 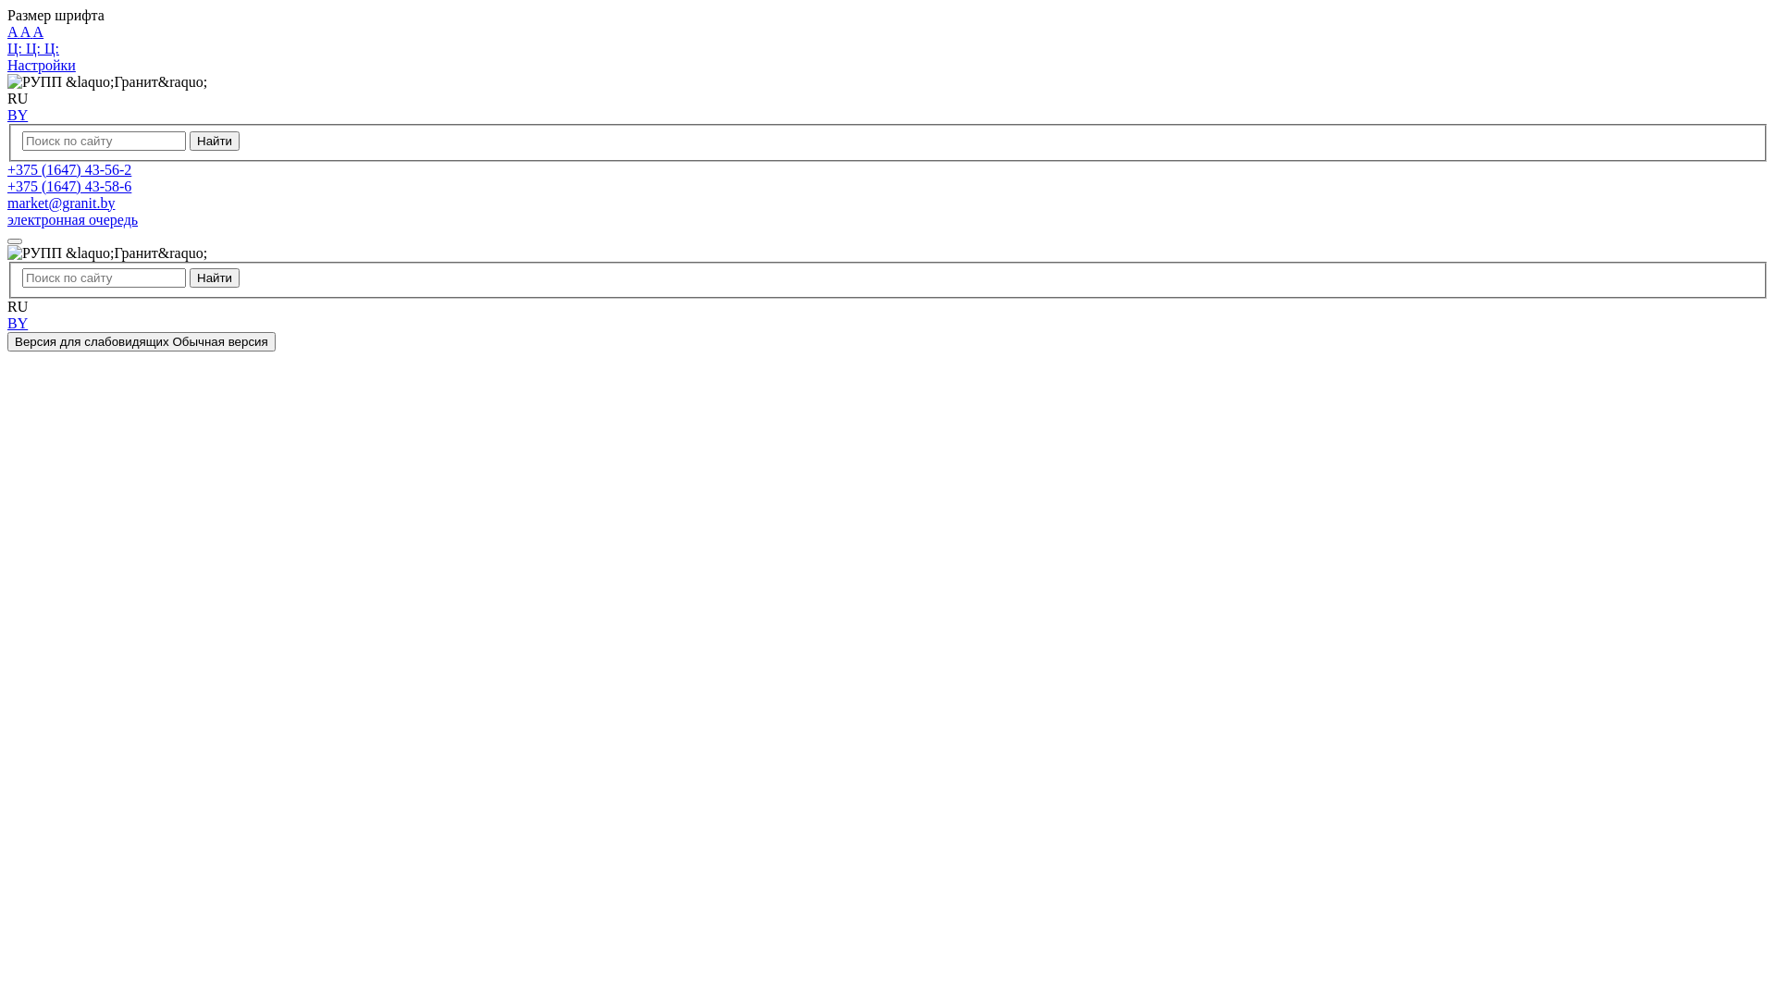 I want to click on BY, so click(x=18, y=324).